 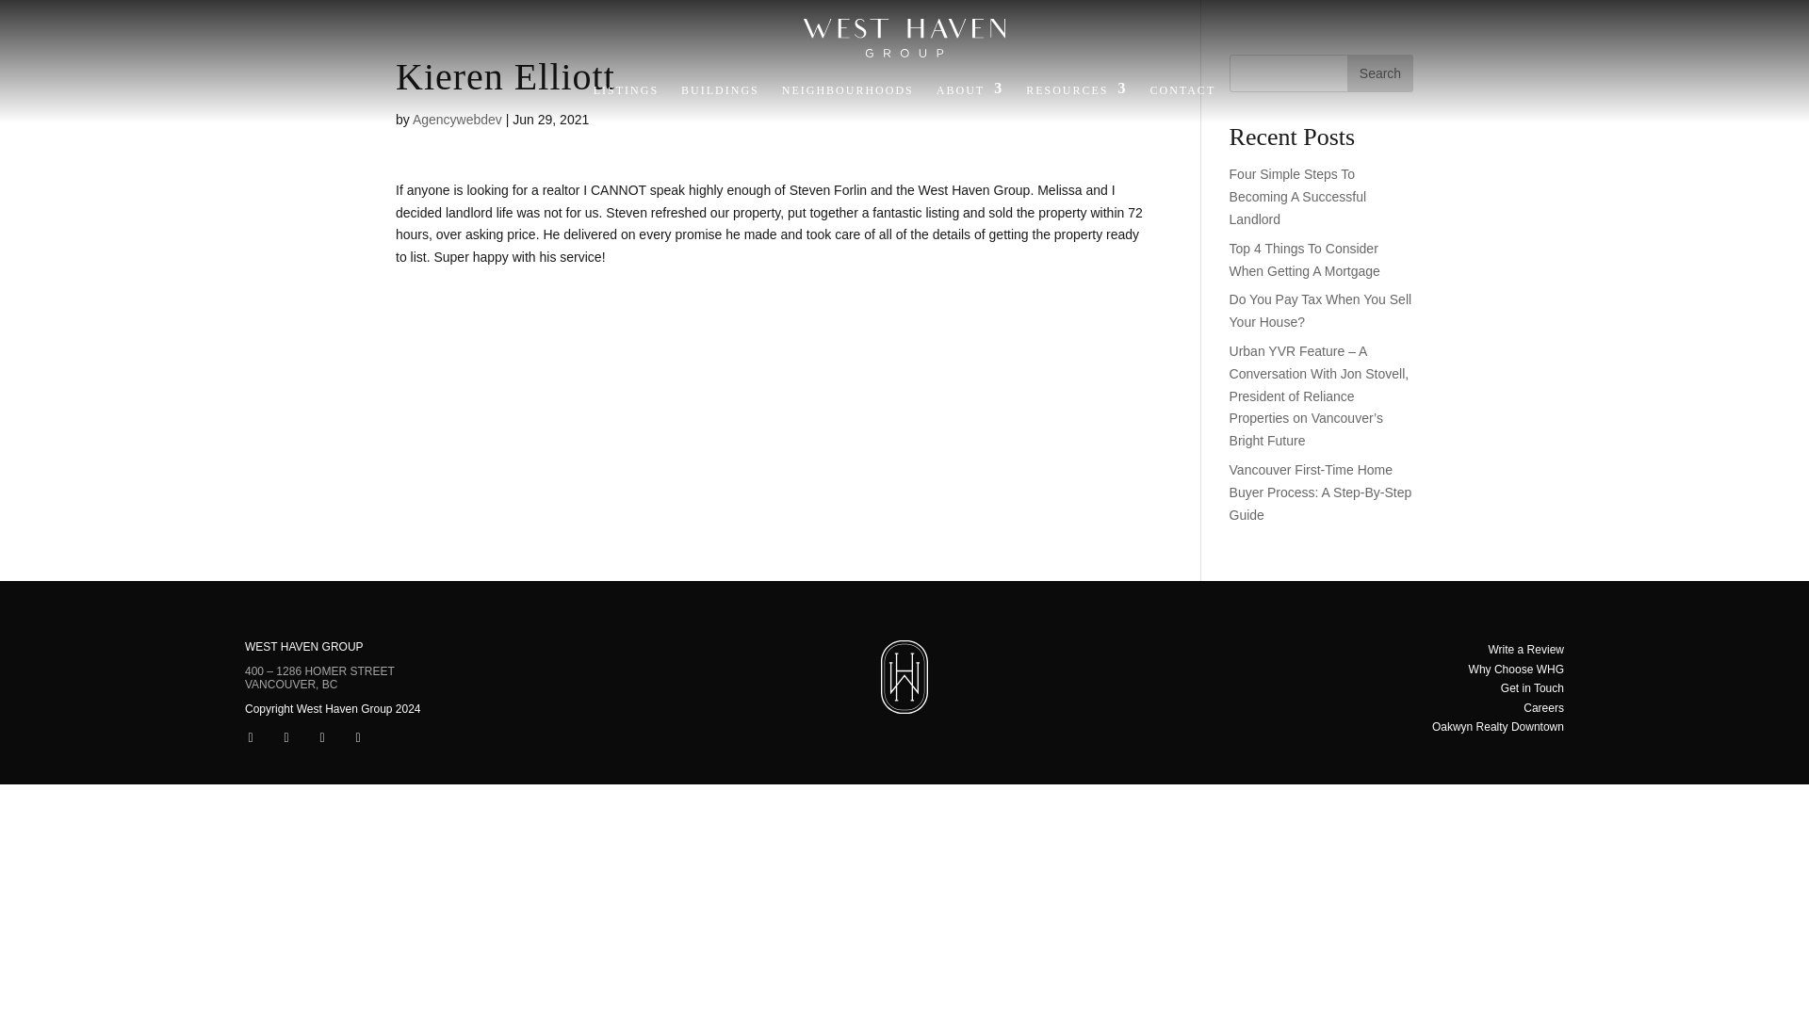 I want to click on LISTINGS, so click(x=626, y=94).